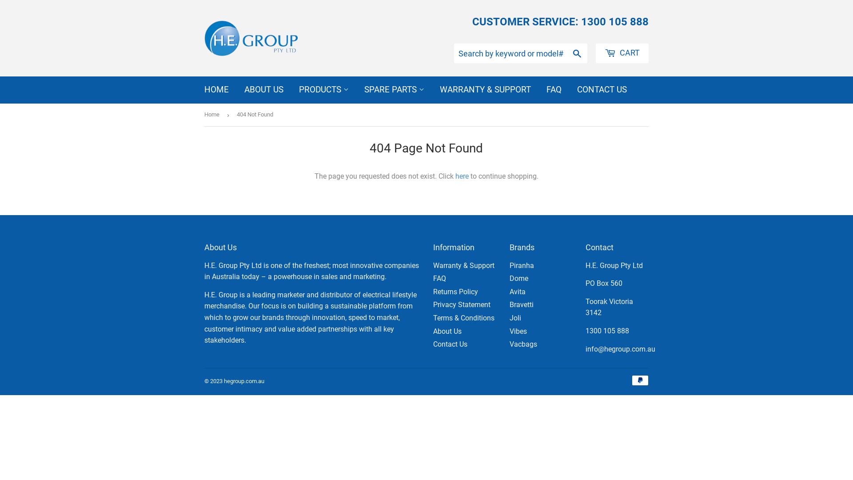  Describe the element at coordinates (464, 318) in the screenshot. I see `Terms & Conditions` at that location.